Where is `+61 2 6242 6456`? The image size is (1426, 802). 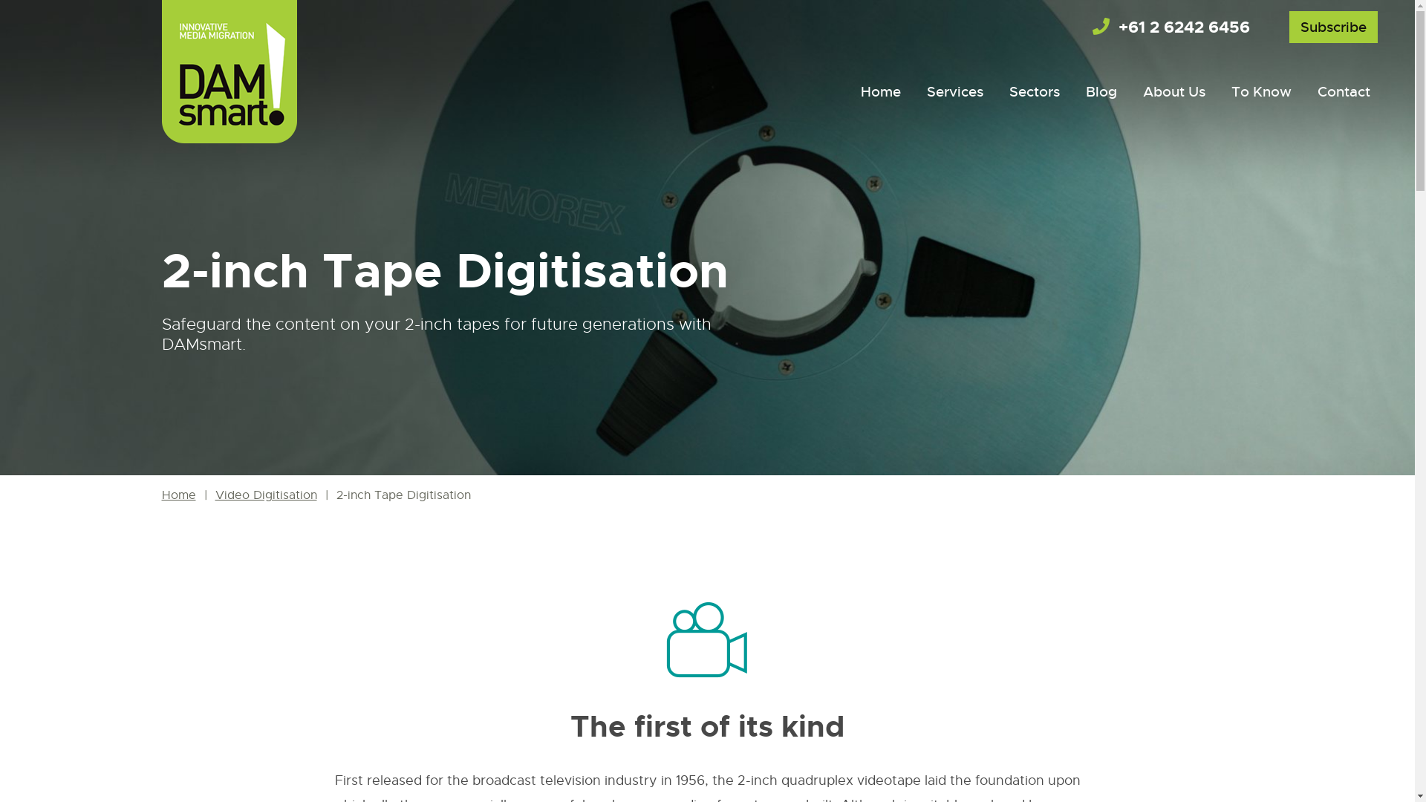 +61 2 6242 6456 is located at coordinates (1171, 27).